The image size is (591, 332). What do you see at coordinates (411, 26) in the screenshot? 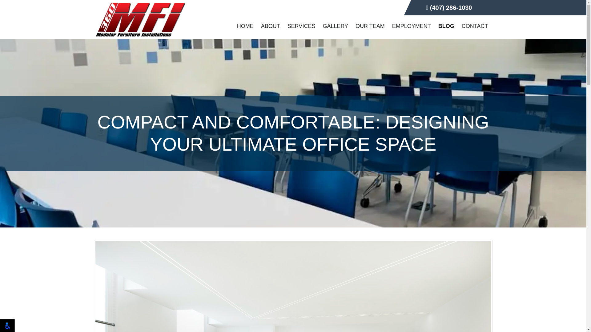
I see `EMPLOYMENT` at bounding box center [411, 26].